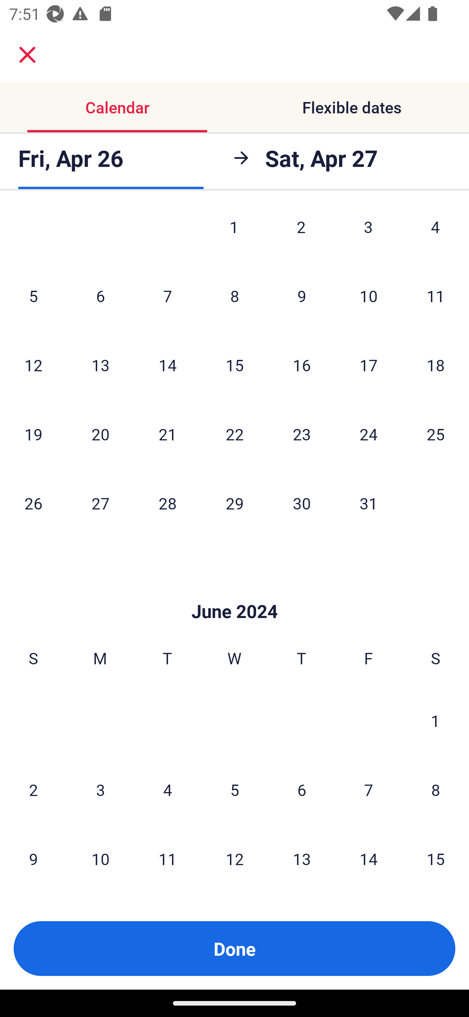 This screenshot has width=469, height=1017. Describe the element at coordinates (167, 859) in the screenshot. I see `11 Tuesday, June 11, 2024` at that location.